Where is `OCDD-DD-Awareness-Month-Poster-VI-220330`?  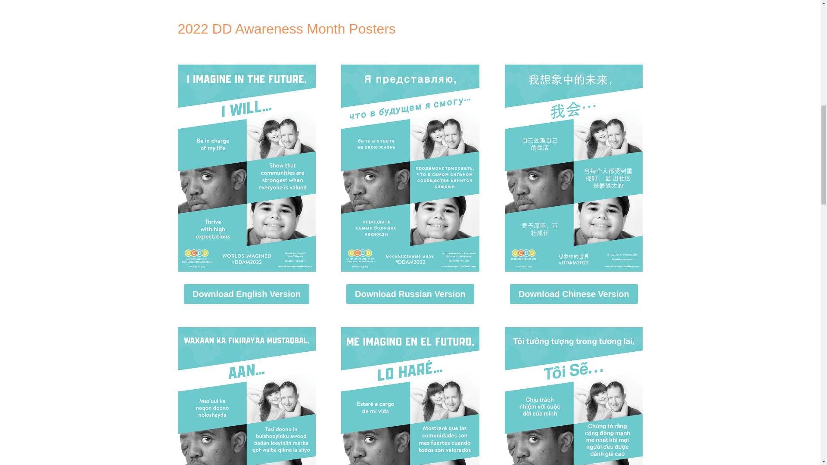 OCDD-DD-Awareness-Month-Poster-VI-220330 is located at coordinates (573, 396).